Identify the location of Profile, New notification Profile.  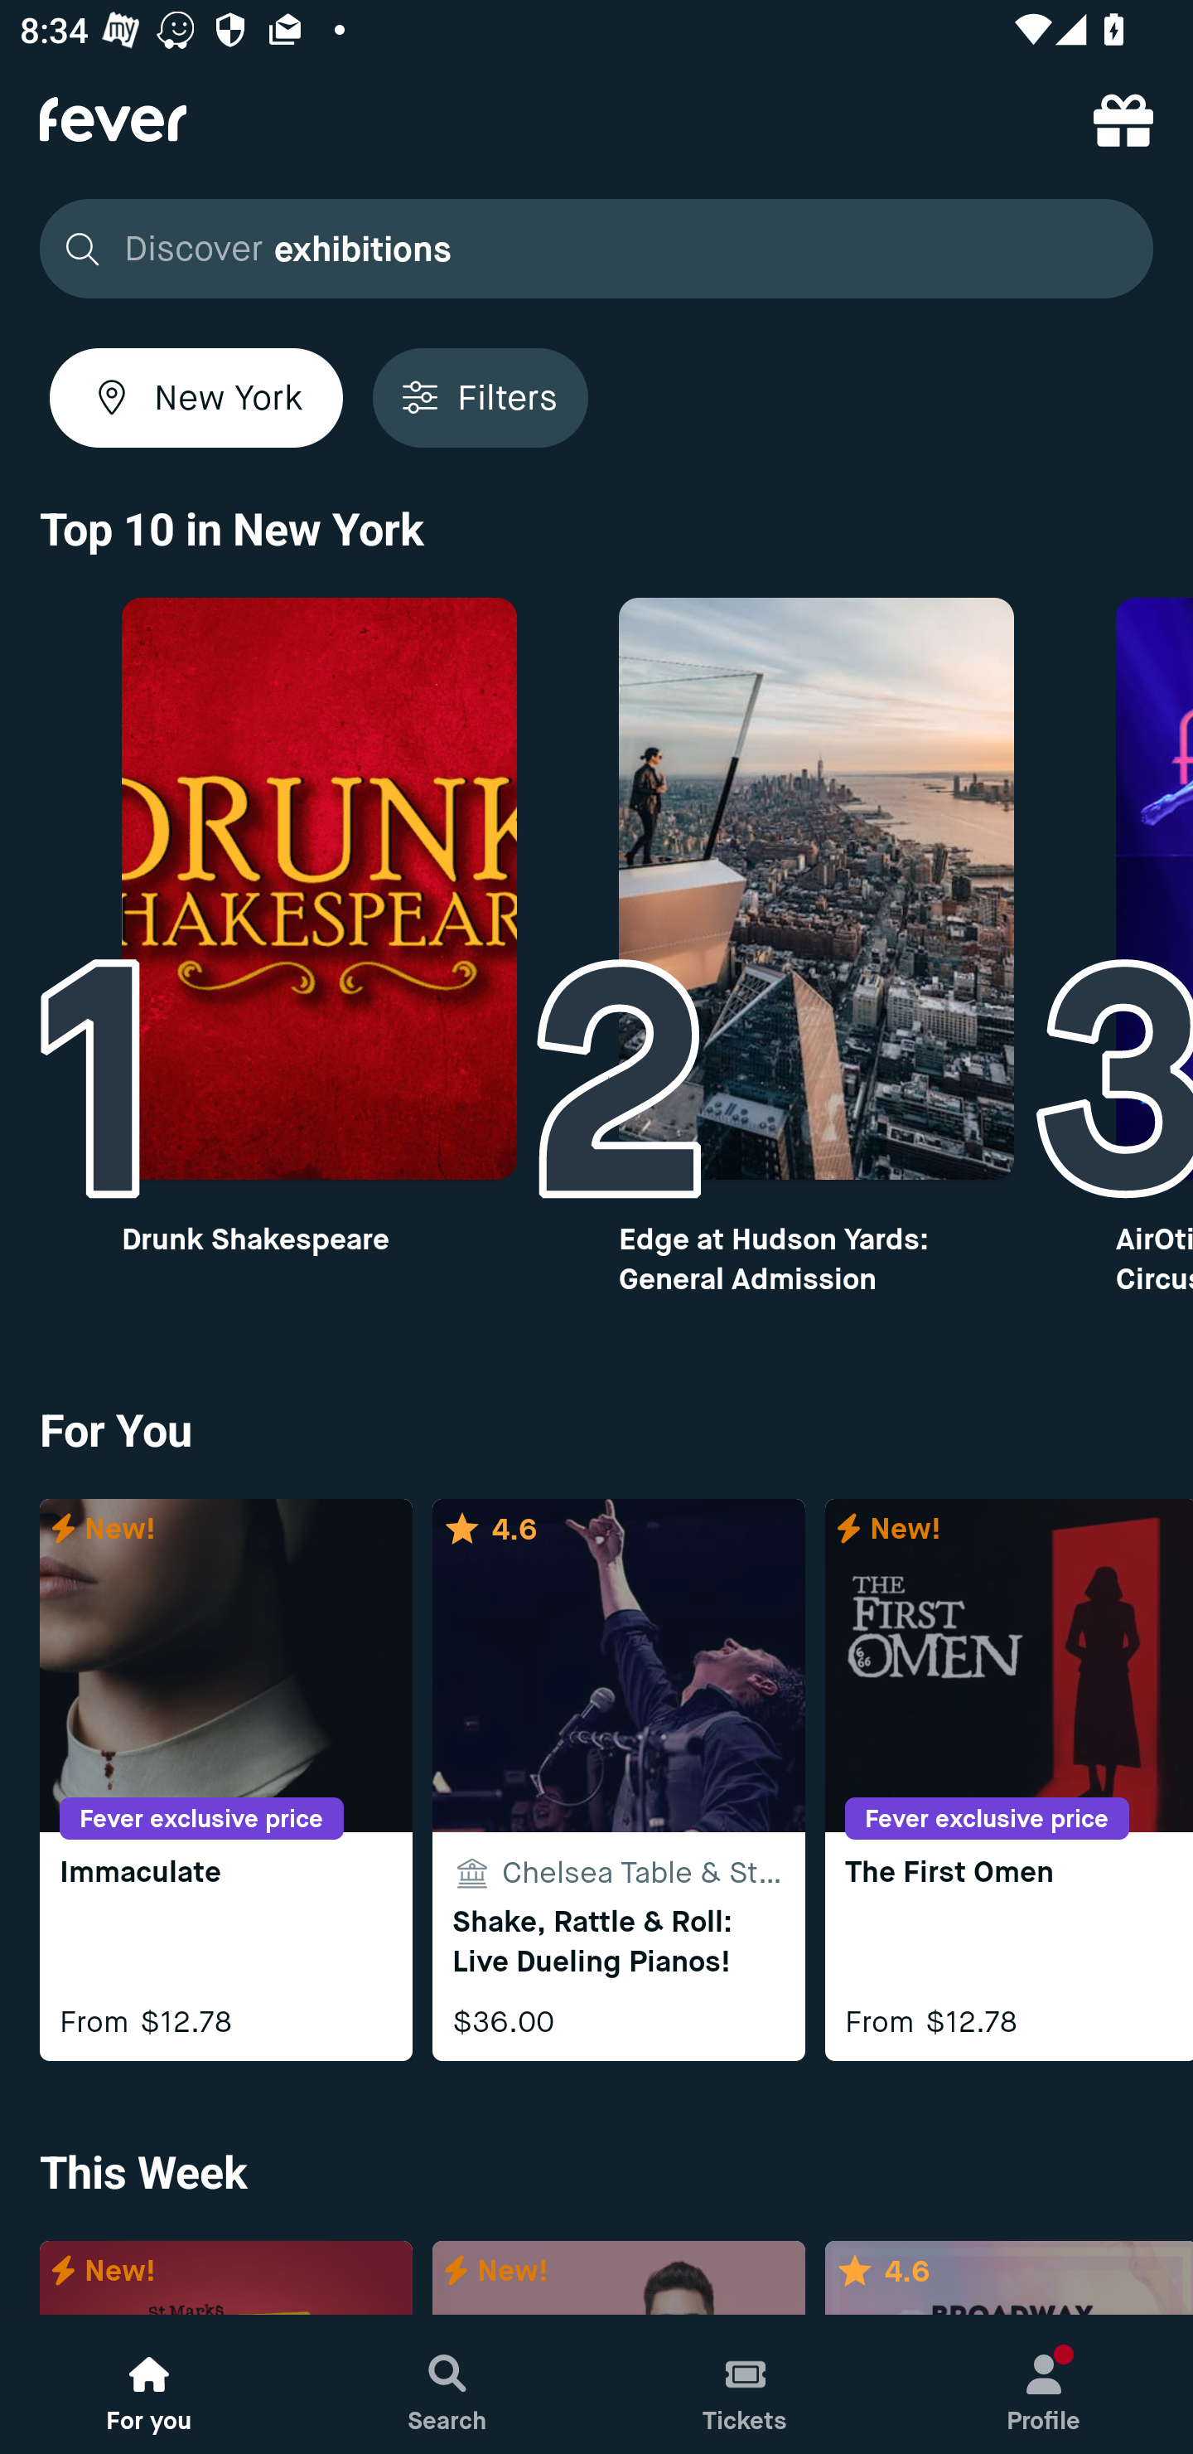
(1044, 2384).